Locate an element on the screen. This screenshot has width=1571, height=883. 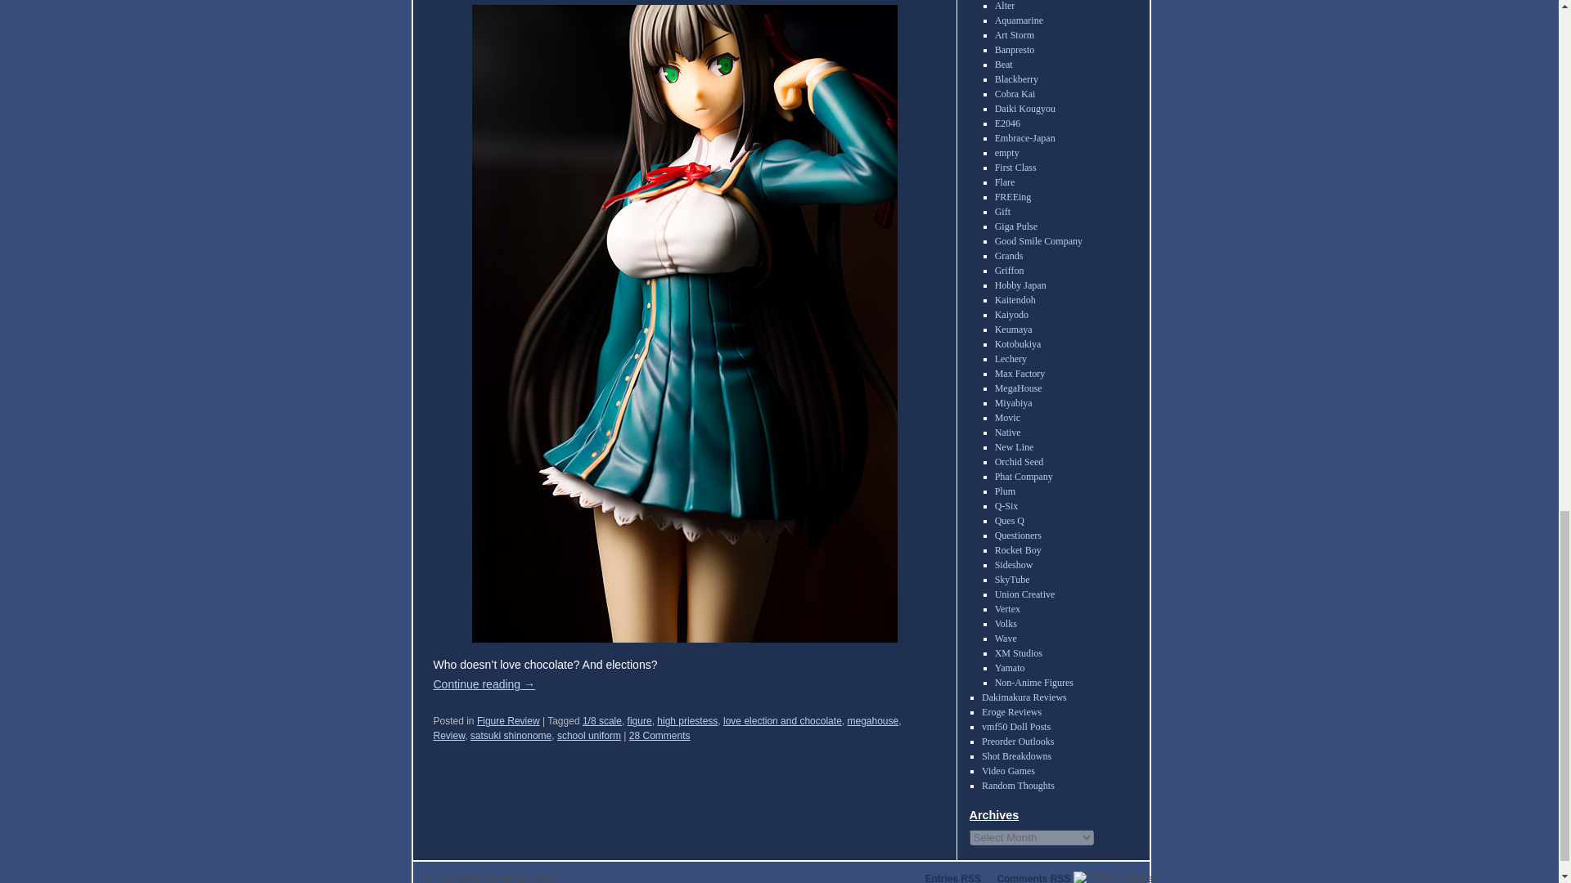
love election and chocolate is located at coordinates (782, 720).